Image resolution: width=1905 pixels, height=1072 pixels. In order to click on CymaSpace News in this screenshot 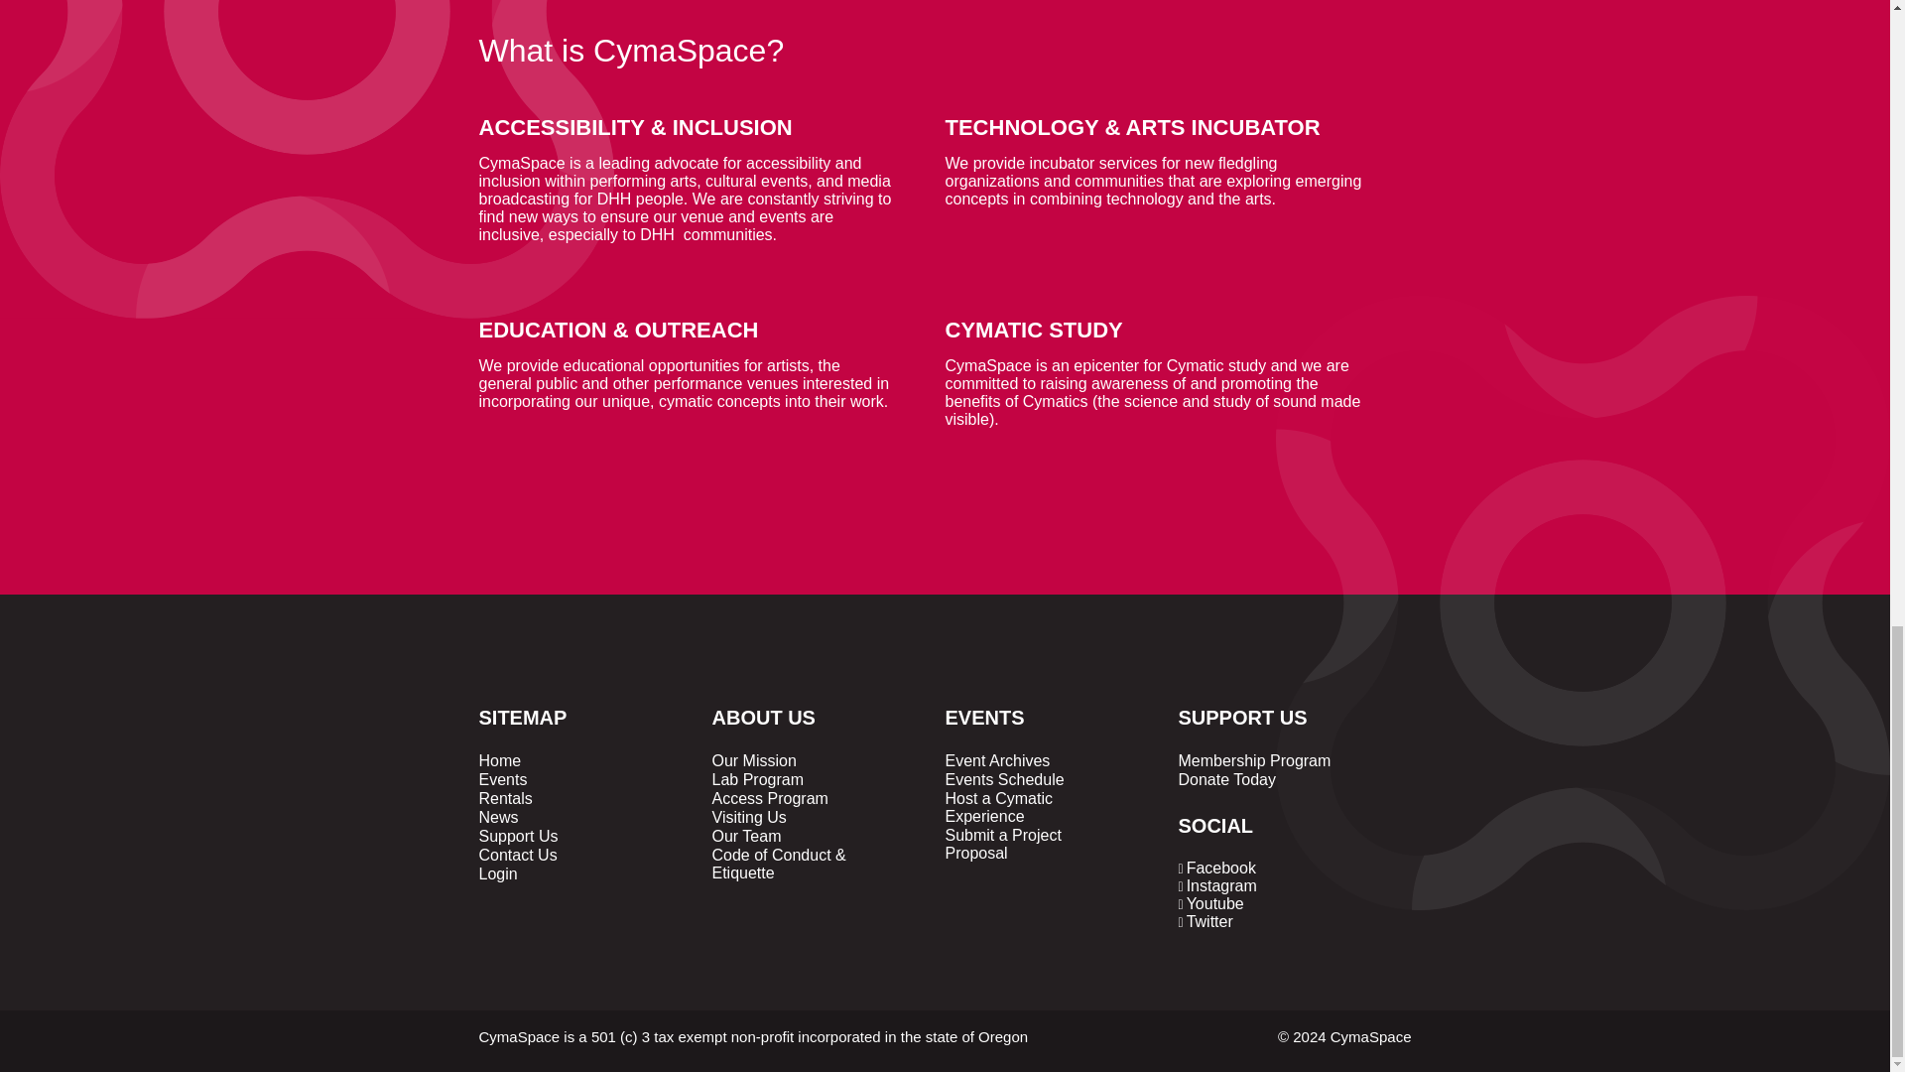, I will do `click(498, 817)`.